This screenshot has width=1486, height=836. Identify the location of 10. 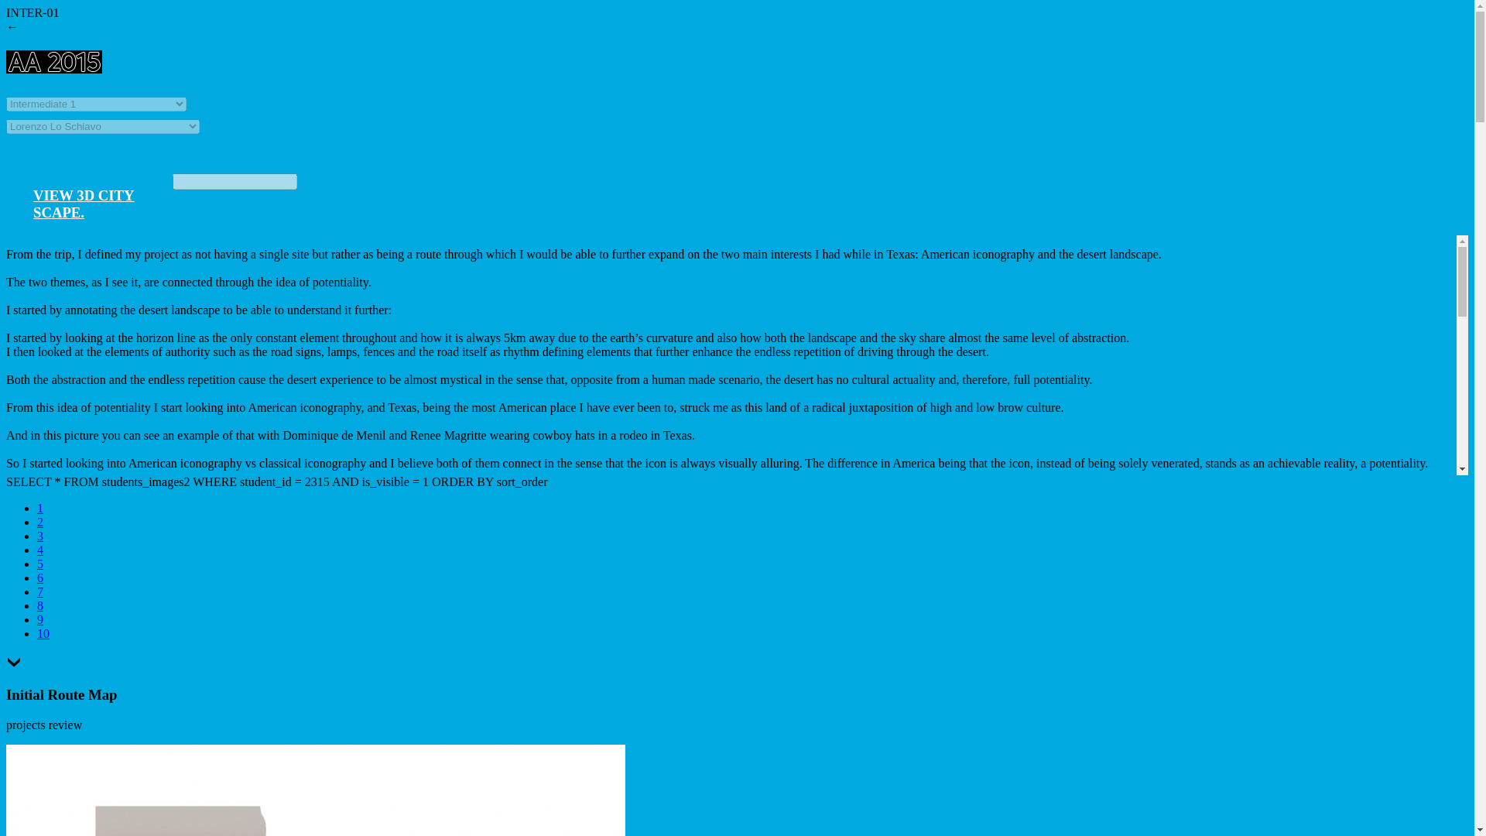
(43, 633).